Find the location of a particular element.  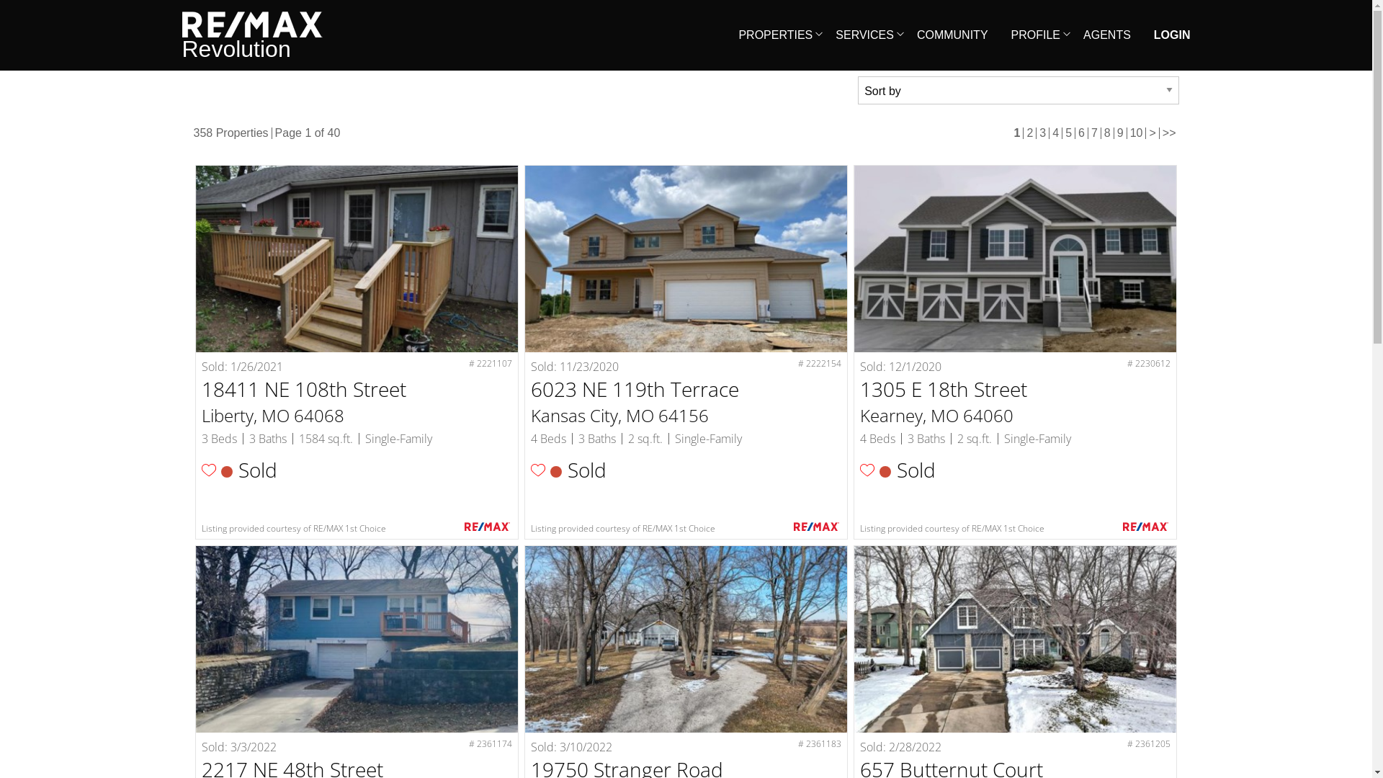

RE/MAX Kansas-Missouri Logo is located at coordinates (252, 24).